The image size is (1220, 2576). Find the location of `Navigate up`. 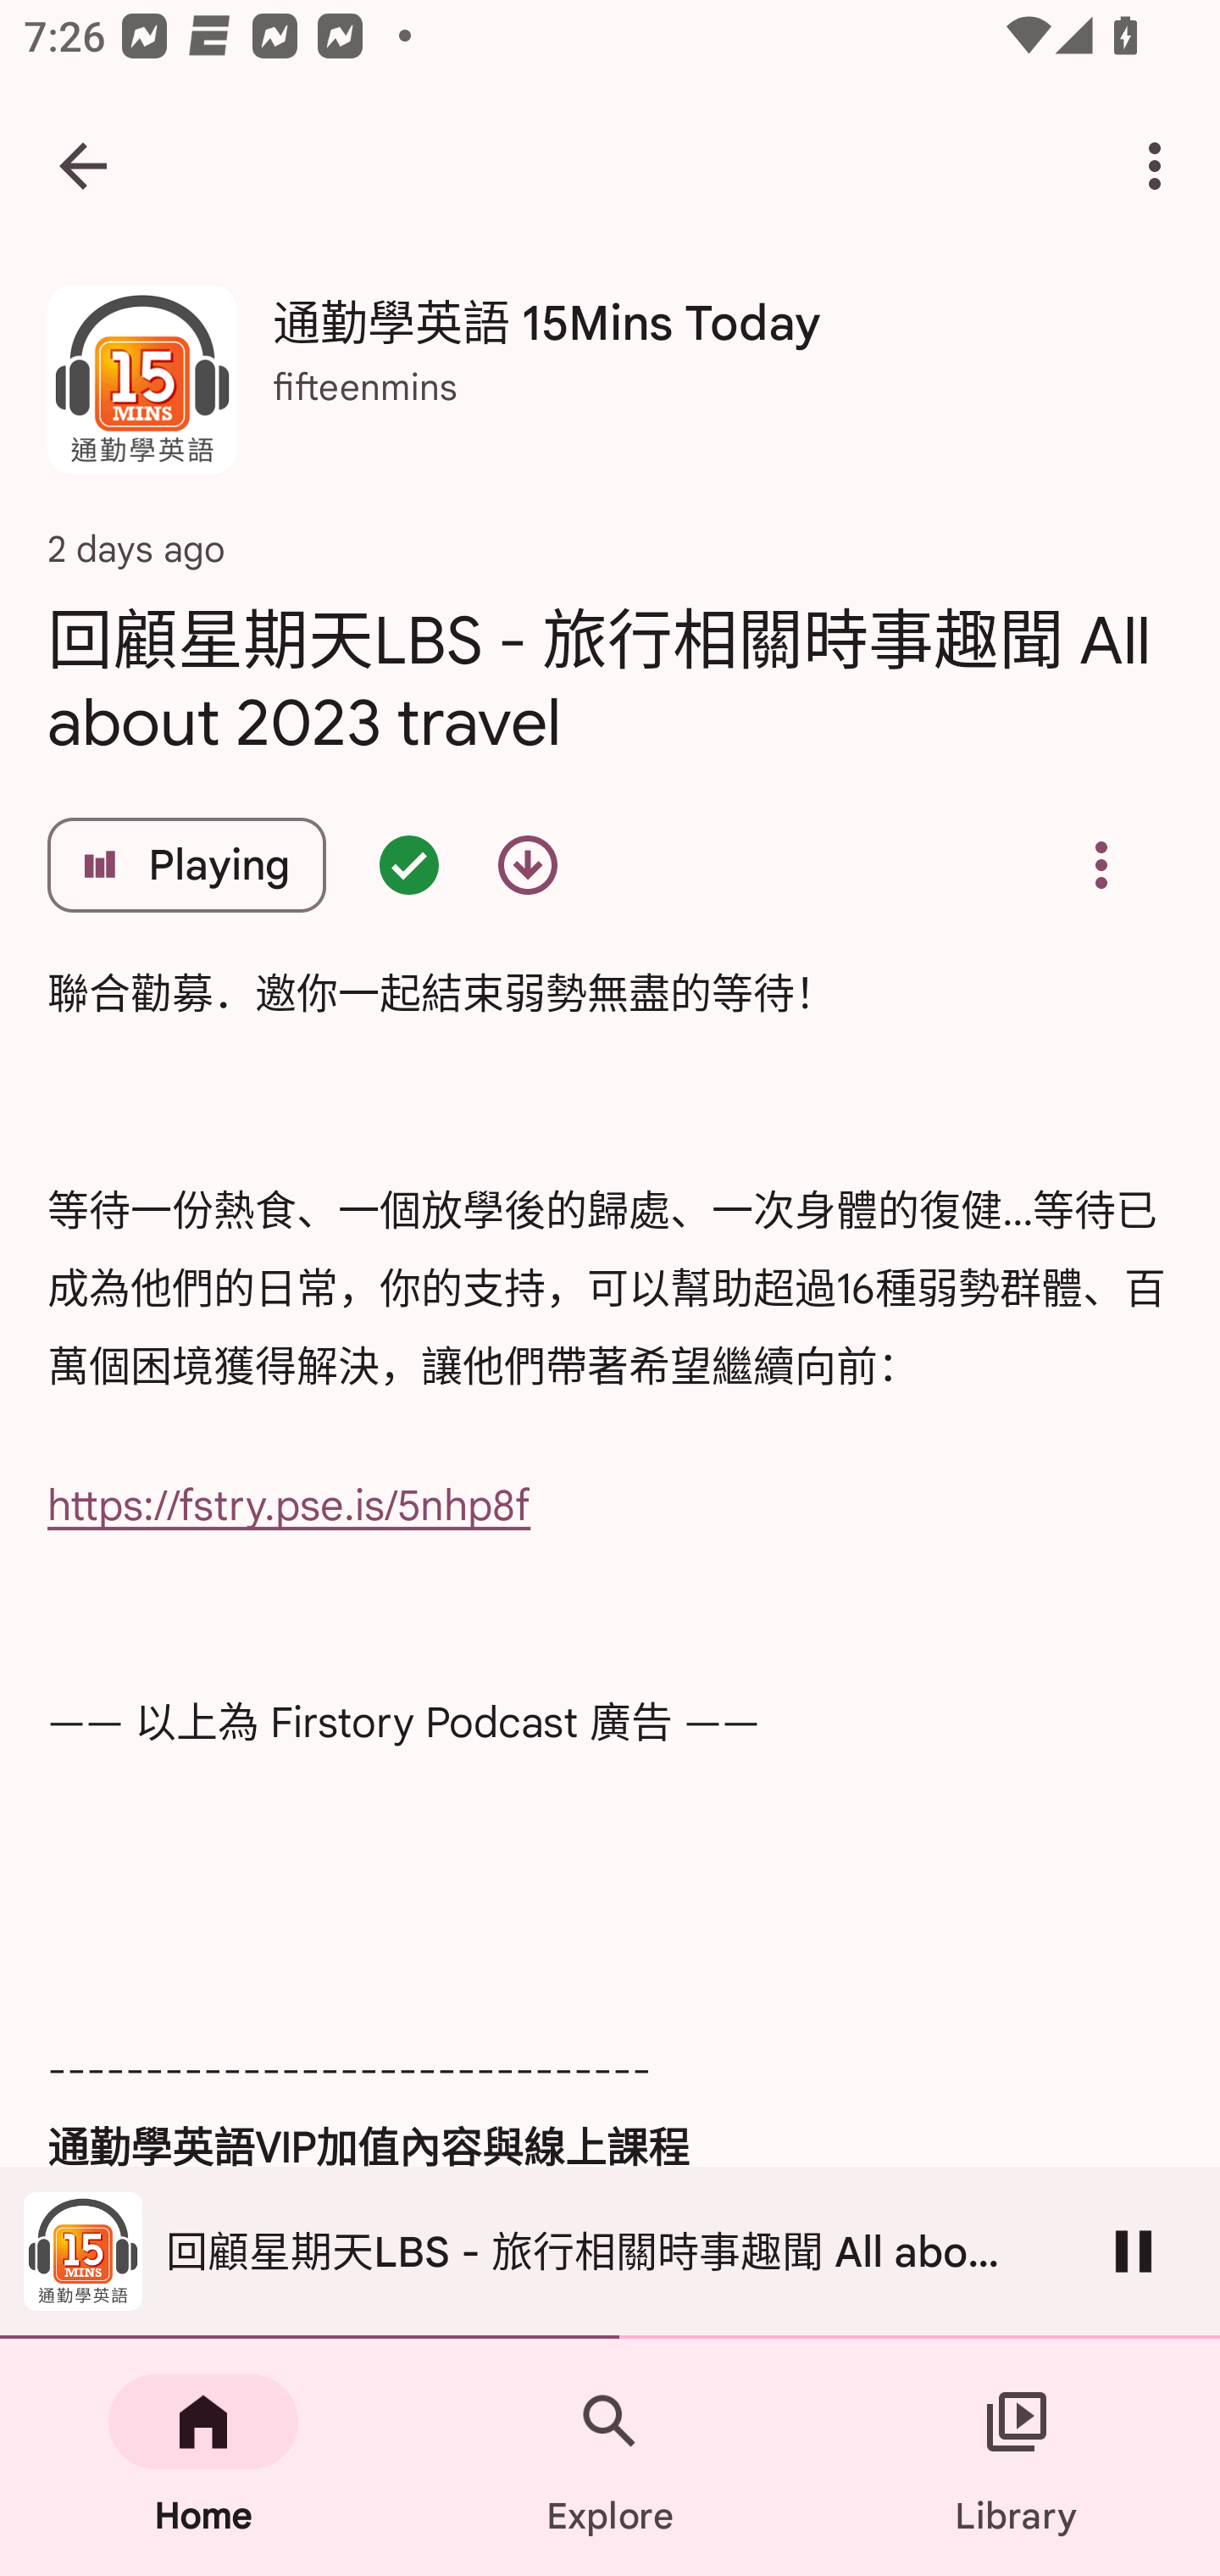

Navigate up is located at coordinates (83, 166).